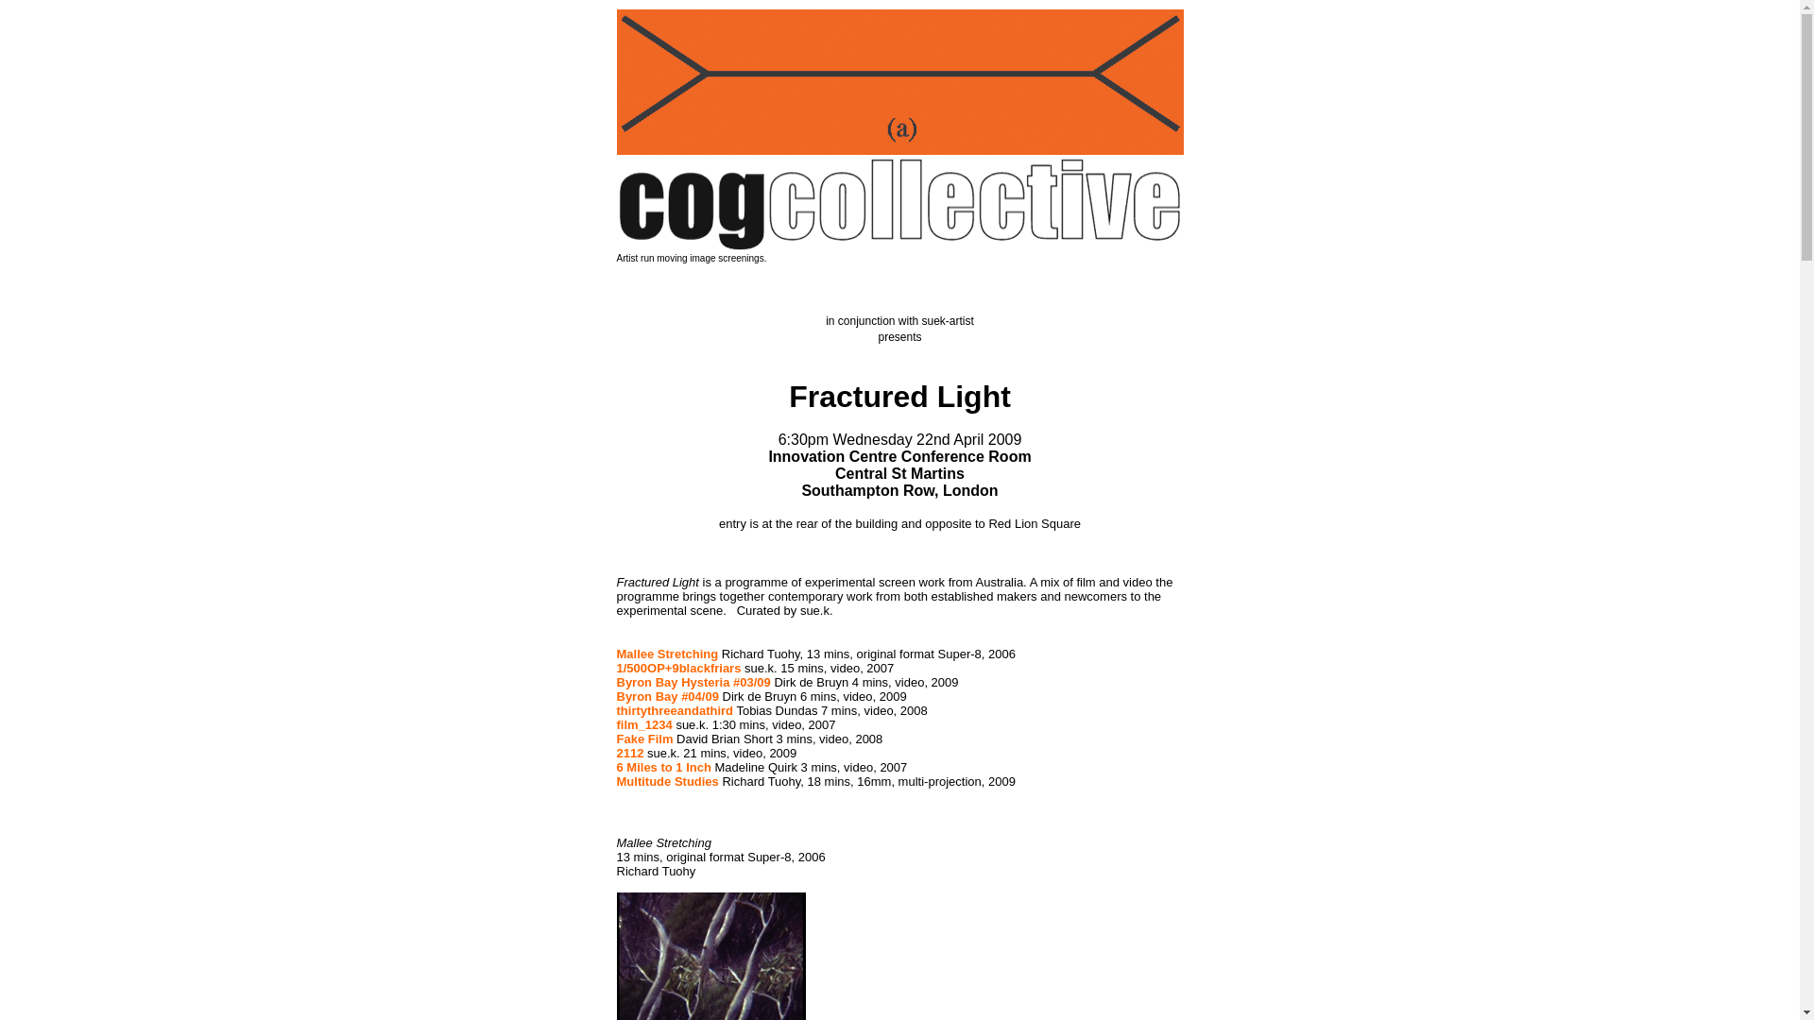 This screenshot has width=1814, height=1020. Describe the element at coordinates (629, 752) in the screenshot. I see `2112` at that location.